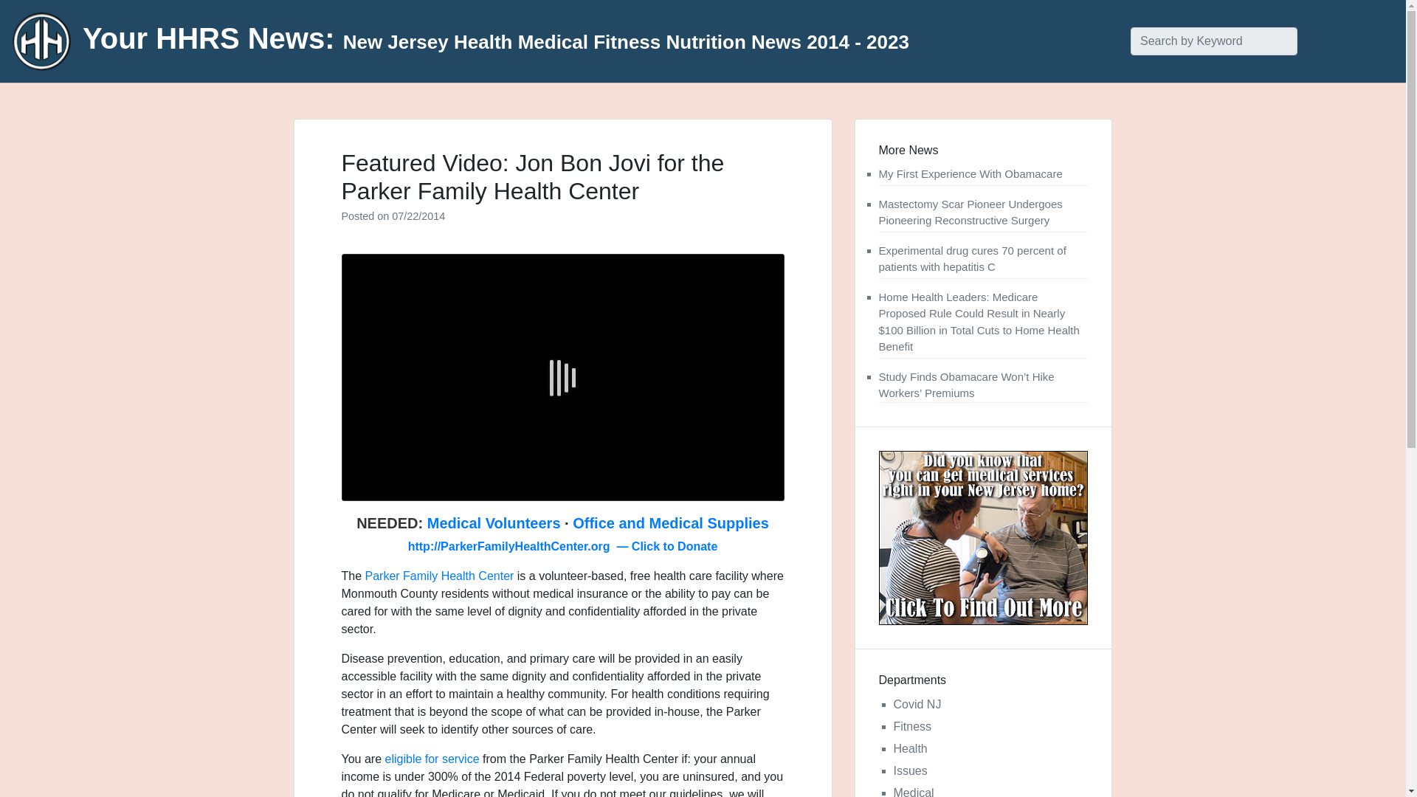 Image resolution: width=1417 pixels, height=797 pixels. Describe the element at coordinates (917, 704) in the screenshot. I see `Covid NJ` at that location.